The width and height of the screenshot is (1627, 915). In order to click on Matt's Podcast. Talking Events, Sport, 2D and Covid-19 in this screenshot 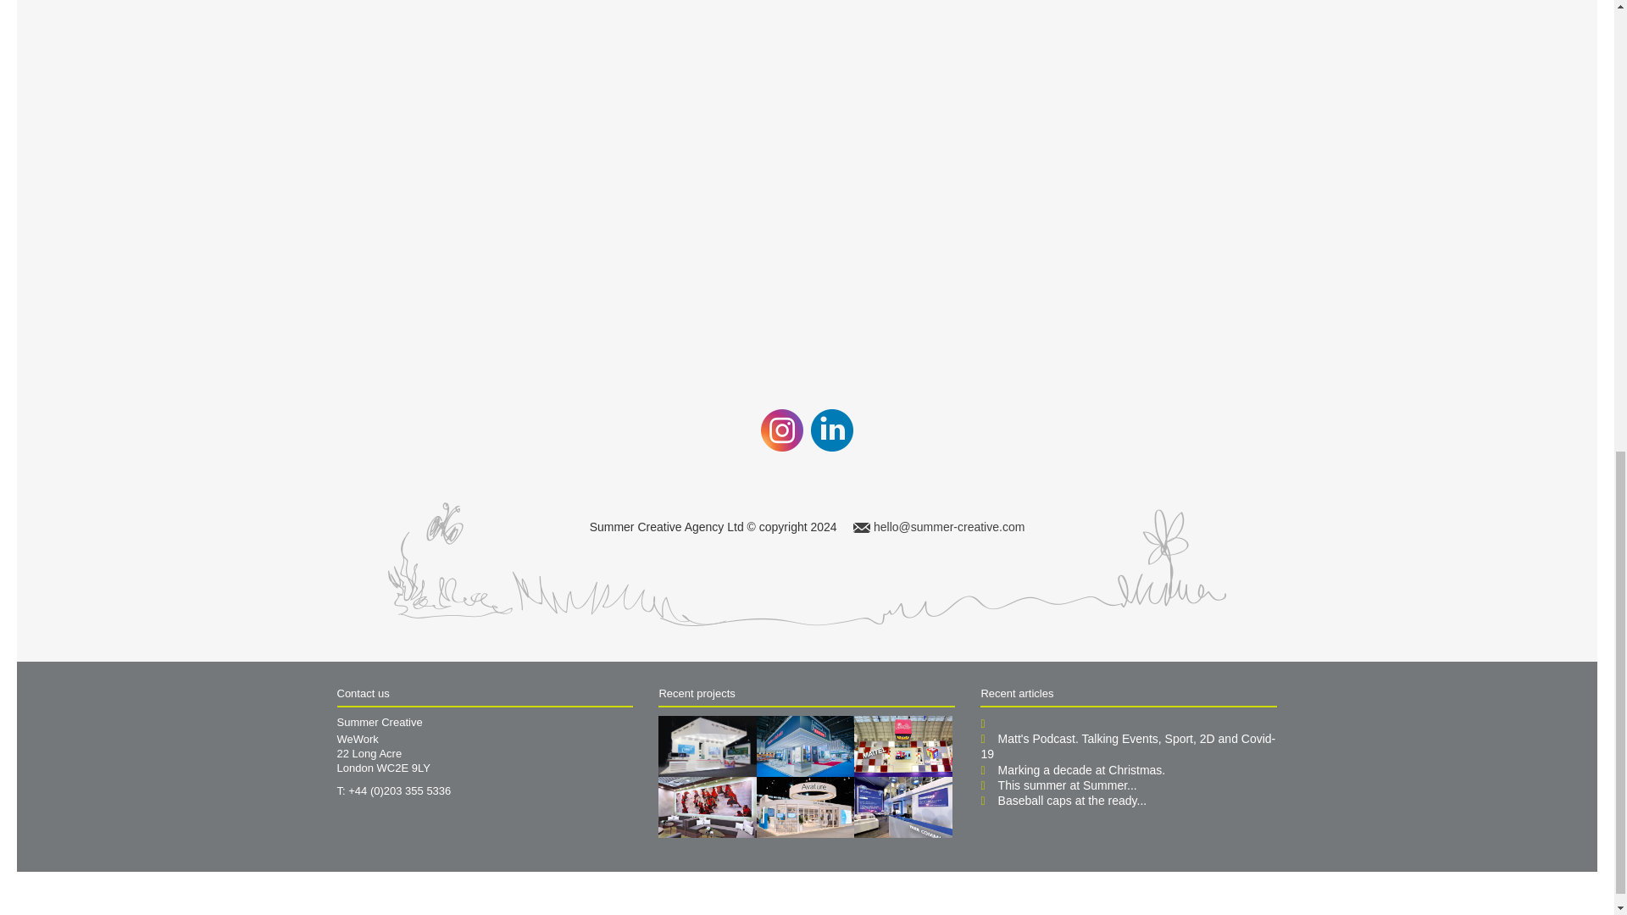, I will do `click(1128, 746)`.